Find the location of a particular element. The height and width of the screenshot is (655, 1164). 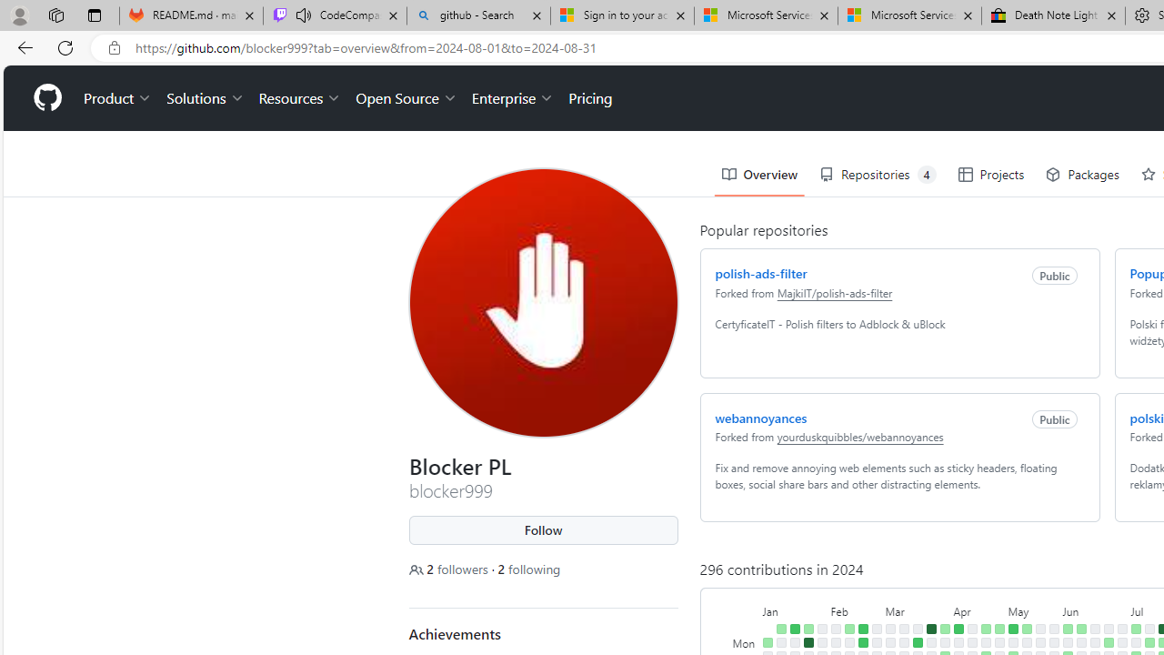

github - Search is located at coordinates (478, 16).